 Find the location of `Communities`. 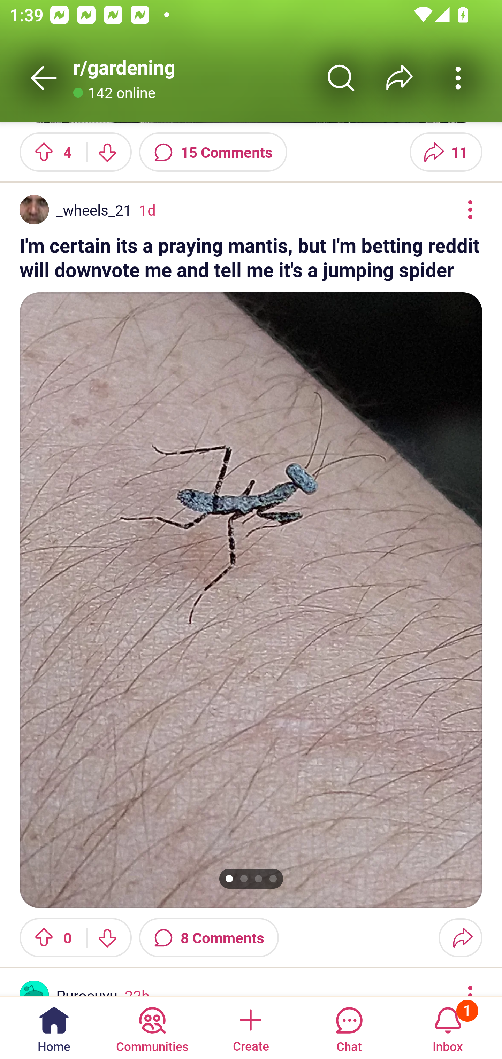

Communities is located at coordinates (152, 1027).